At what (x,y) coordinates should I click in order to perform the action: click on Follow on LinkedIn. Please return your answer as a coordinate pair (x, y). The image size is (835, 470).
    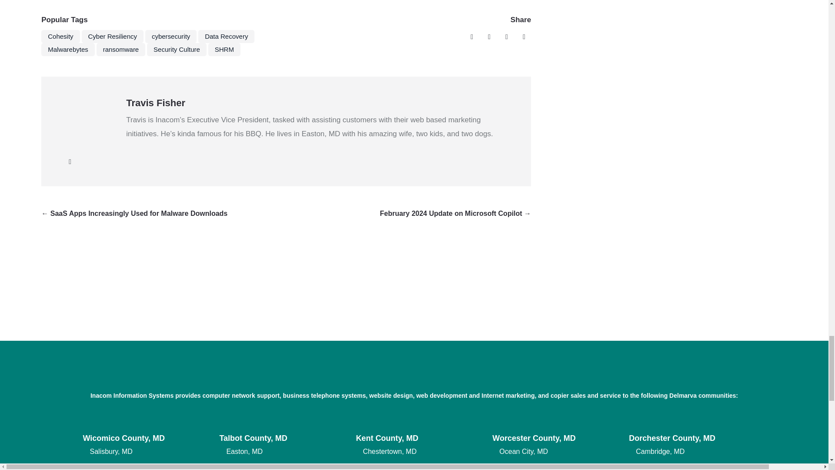
    Looking at the image, I should click on (70, 162).